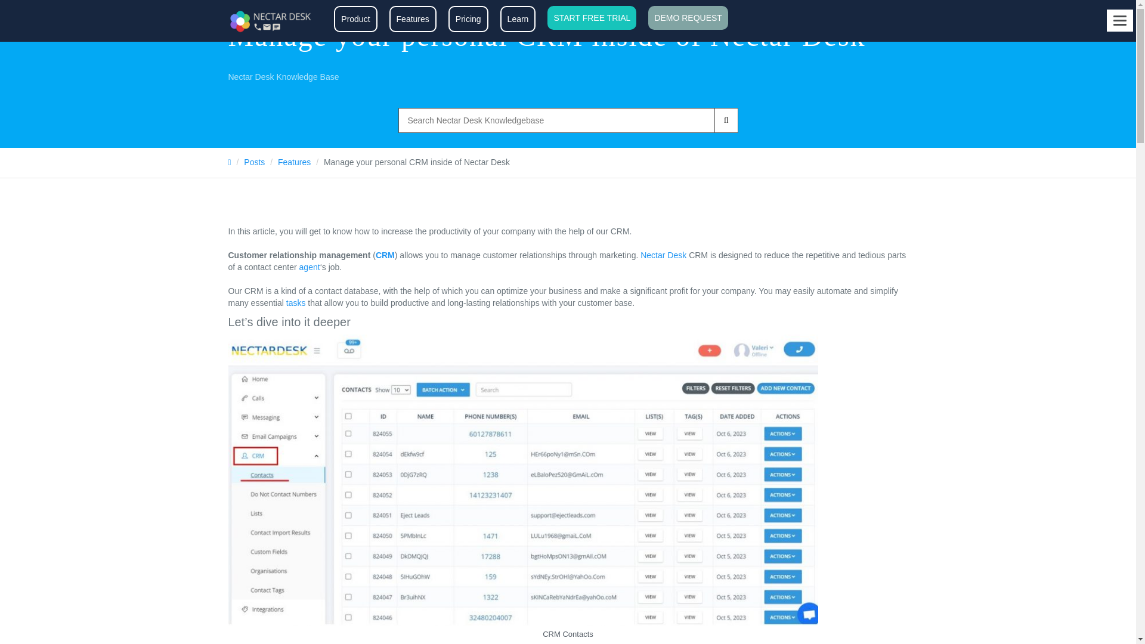 The width and height of the screenshot is (1145, 644). I want to click on START FREE TRIAL, so click(592, 17).